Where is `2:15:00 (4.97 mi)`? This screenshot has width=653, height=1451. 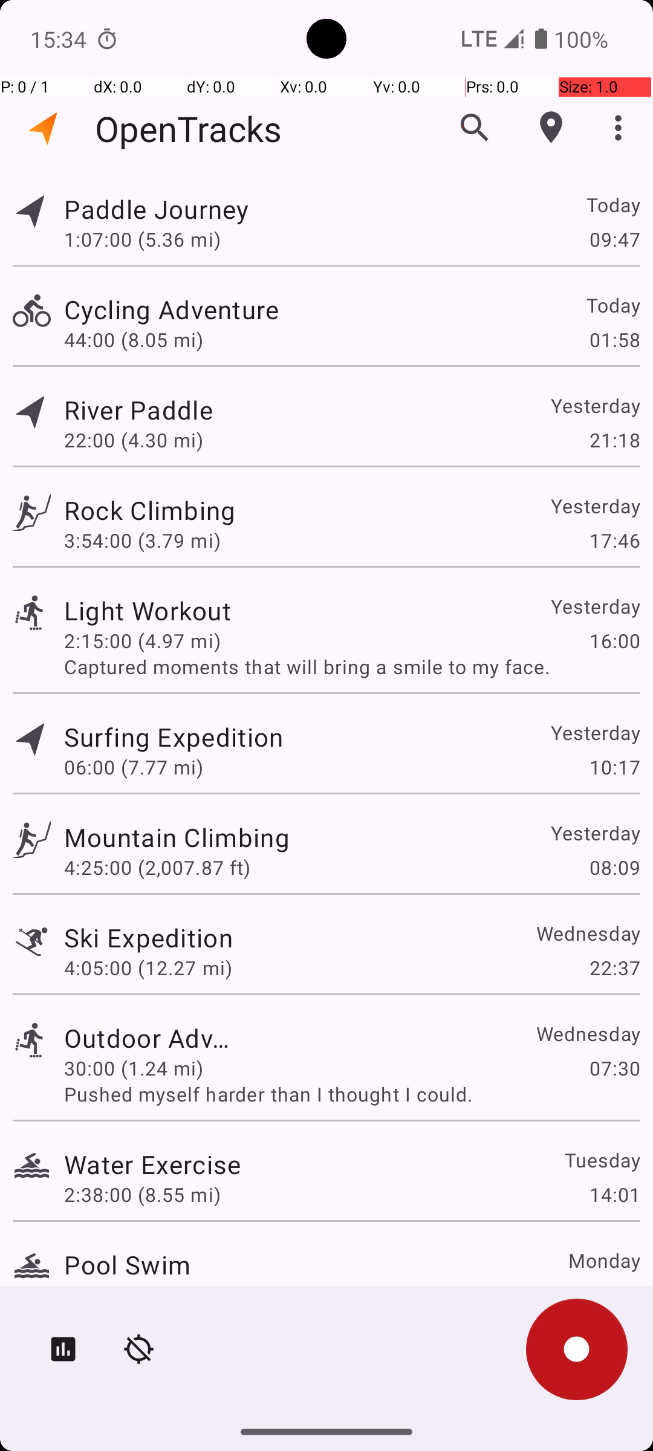
2:15:00 (4.97 mi) is located at coordinates (143, 641).